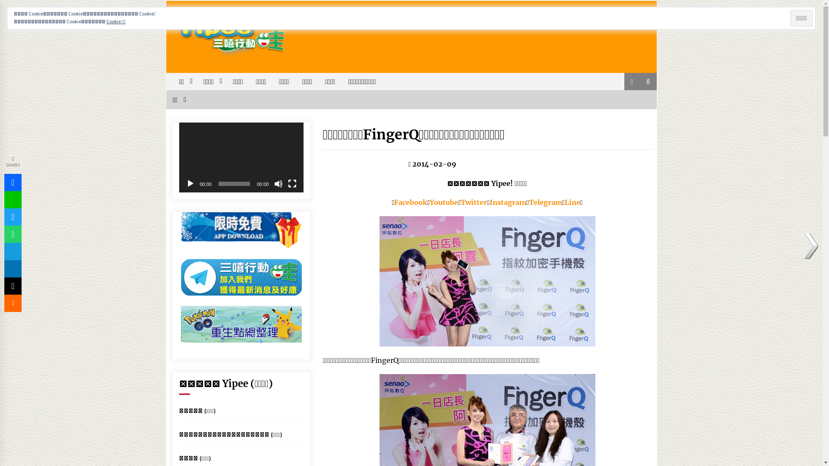 This screenshot has width=829, height=466. I want to click on Tweet this !, so click(13, 217).